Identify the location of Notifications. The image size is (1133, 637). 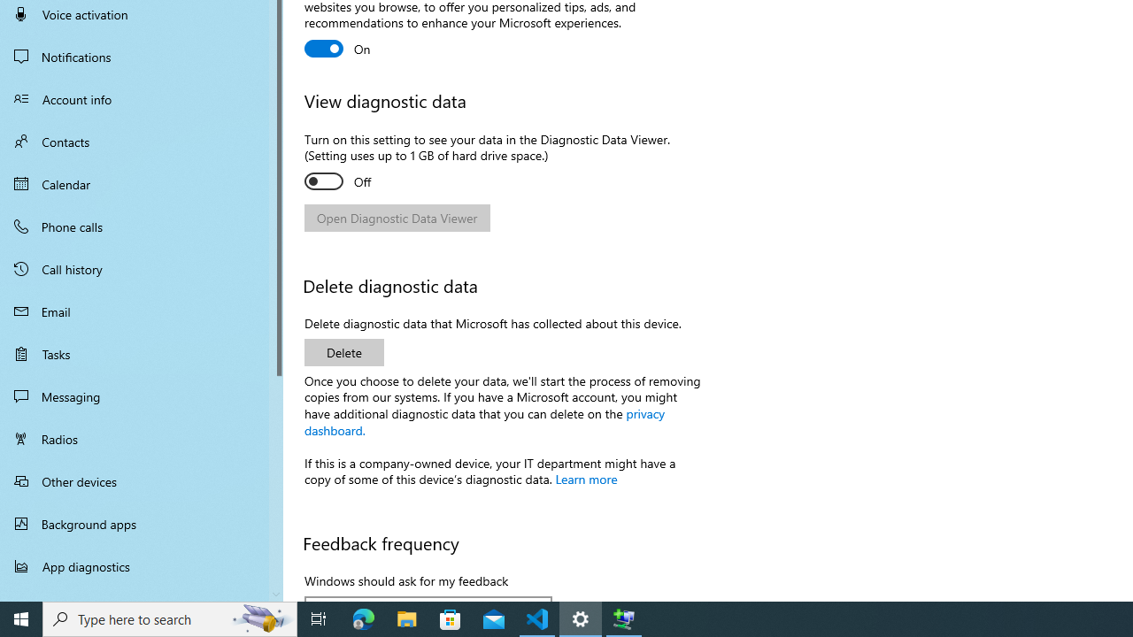
(142, 57).